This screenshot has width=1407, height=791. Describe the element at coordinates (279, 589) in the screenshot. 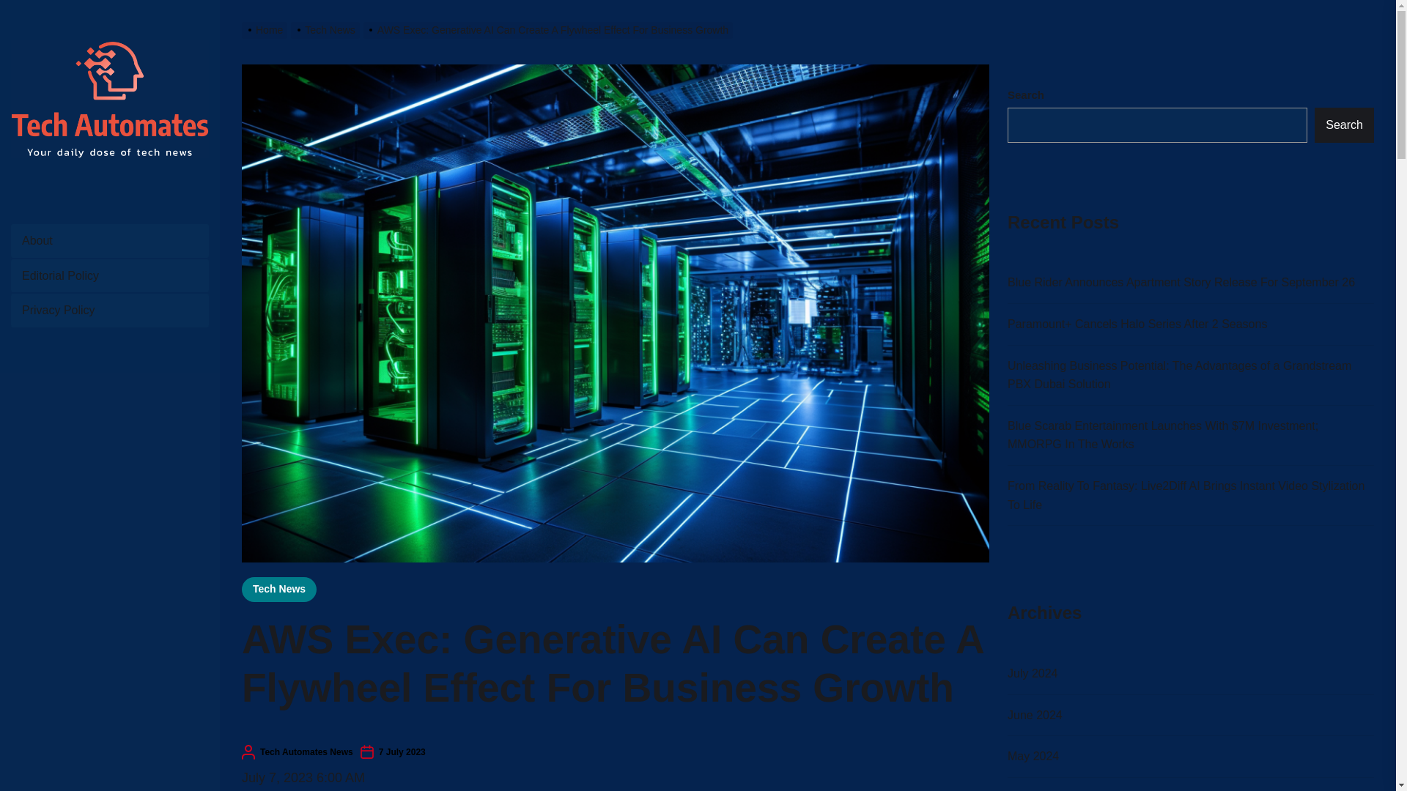

I see `Tech News` at that location.